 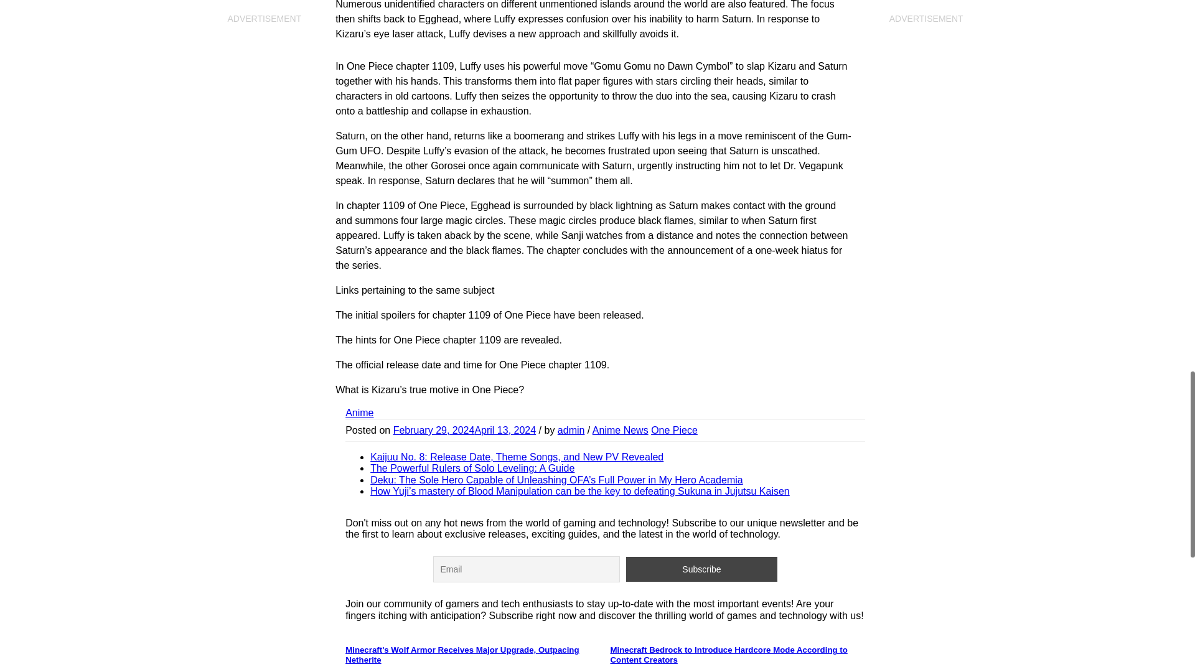 What do you see at coordinates (472, 468) in the screenshot?
I see `The Powerful Rulers of Solo Leveling: A Guide` at bounding box center [472, 468].